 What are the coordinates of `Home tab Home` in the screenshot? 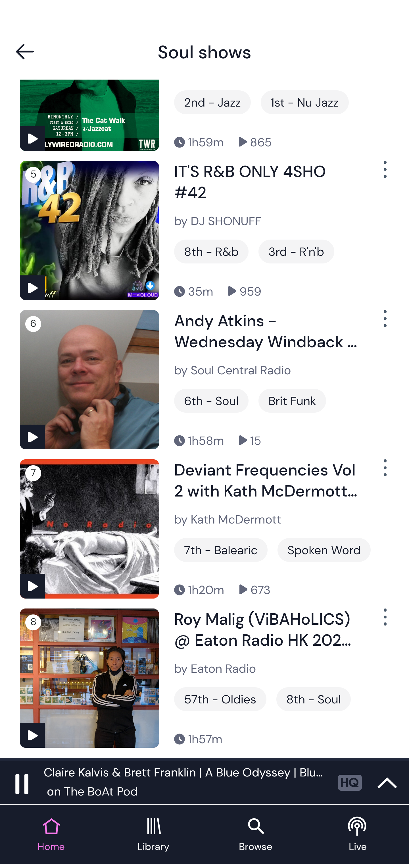 It's located at (51, 835).